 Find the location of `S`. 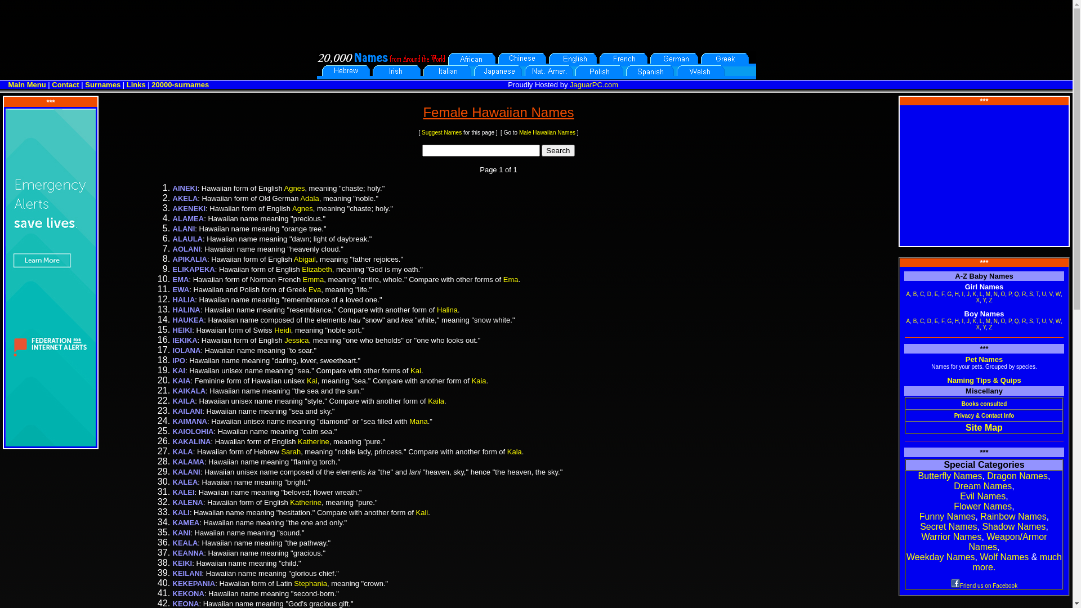

S is located at coordinates (1031, 294).